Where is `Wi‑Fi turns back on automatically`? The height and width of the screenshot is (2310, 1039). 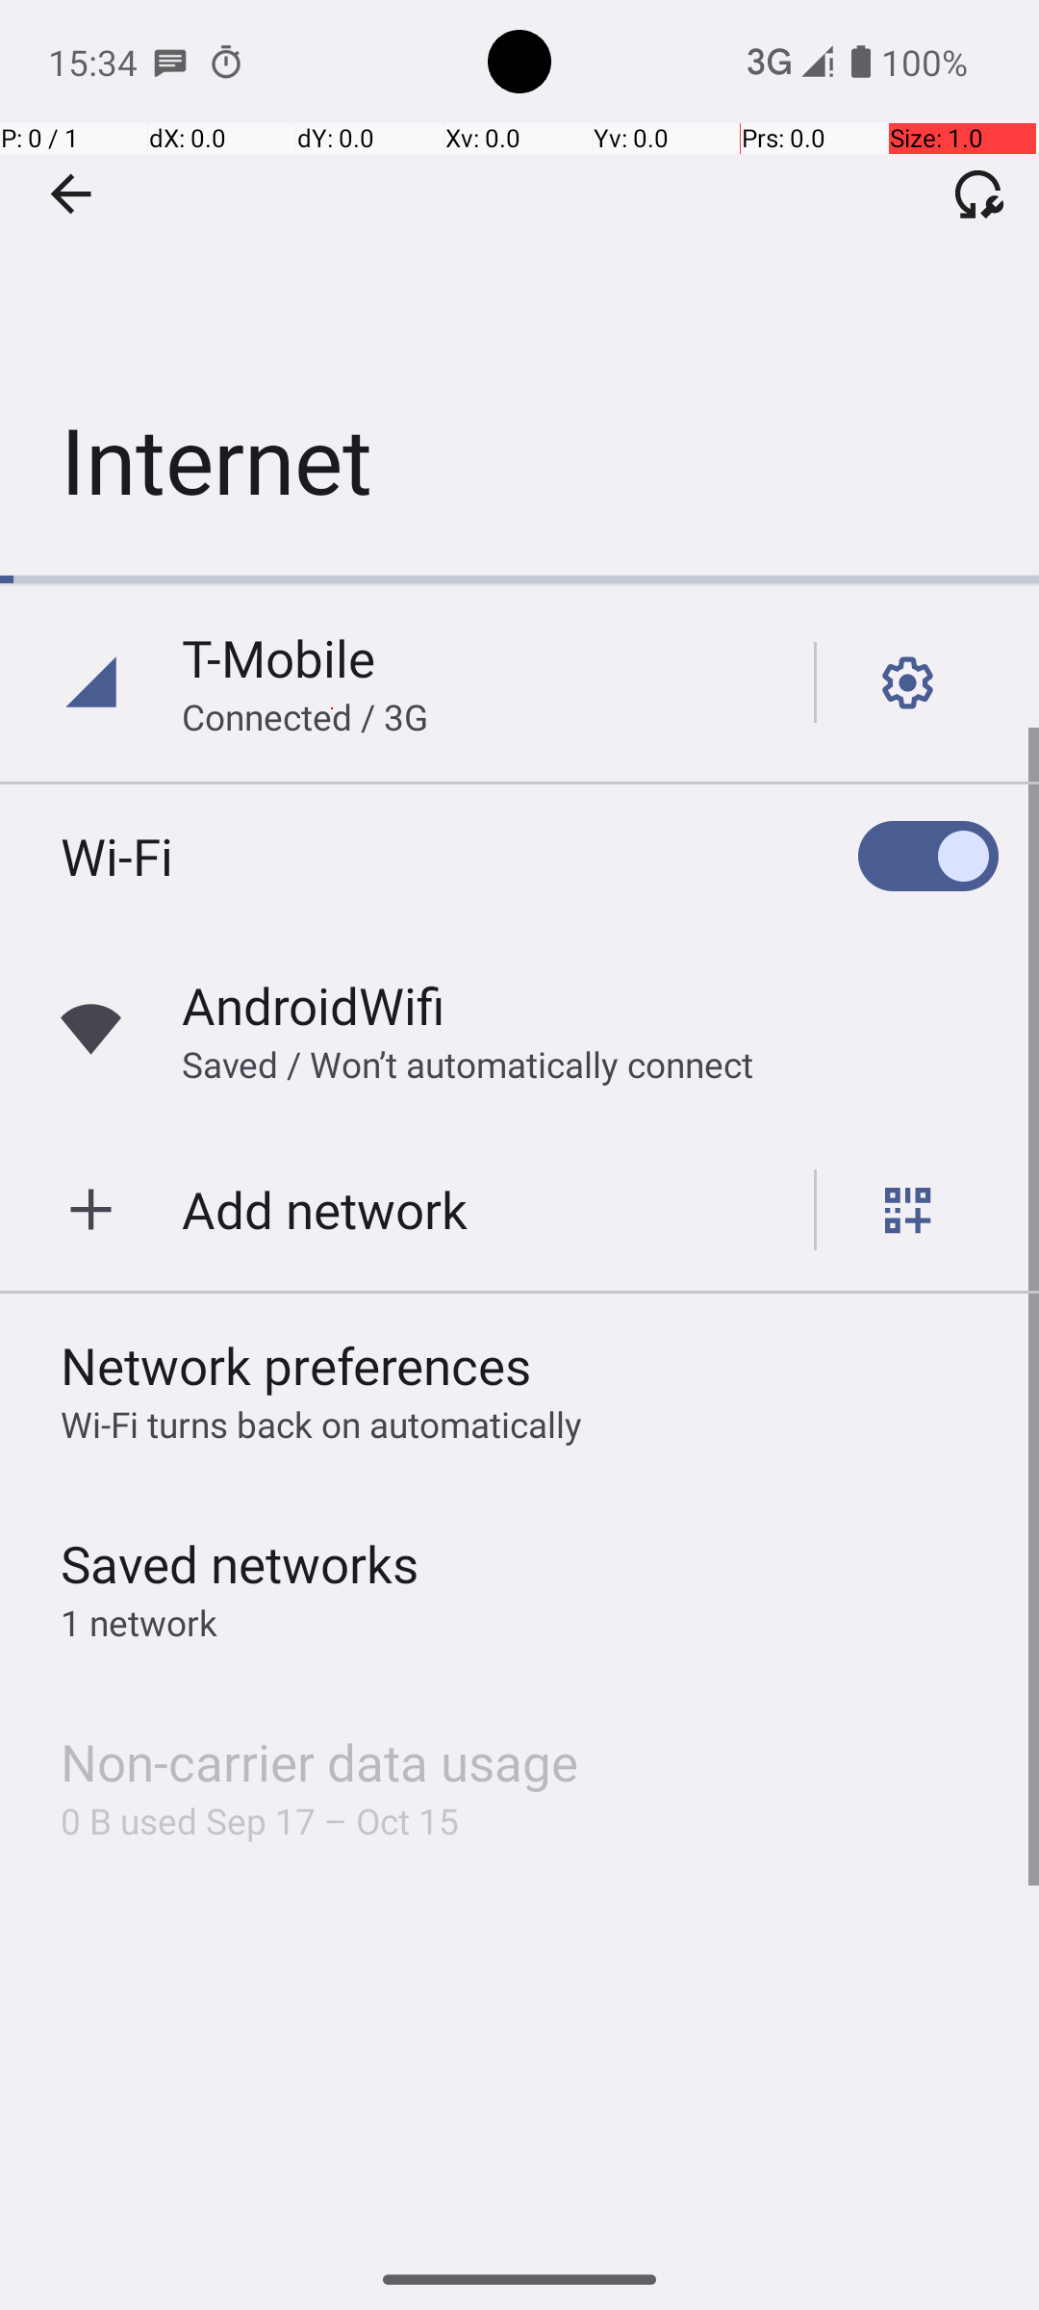 Wi‑Fi turns back on automatically is located at coordinates (321, 1424).